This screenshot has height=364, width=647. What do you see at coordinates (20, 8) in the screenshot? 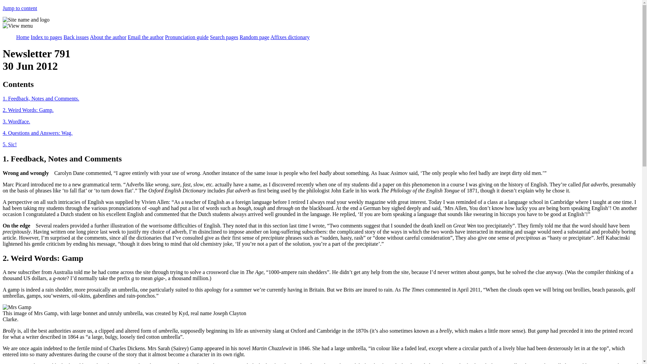
I see `Jump to content` at bounding box center [20, 8].